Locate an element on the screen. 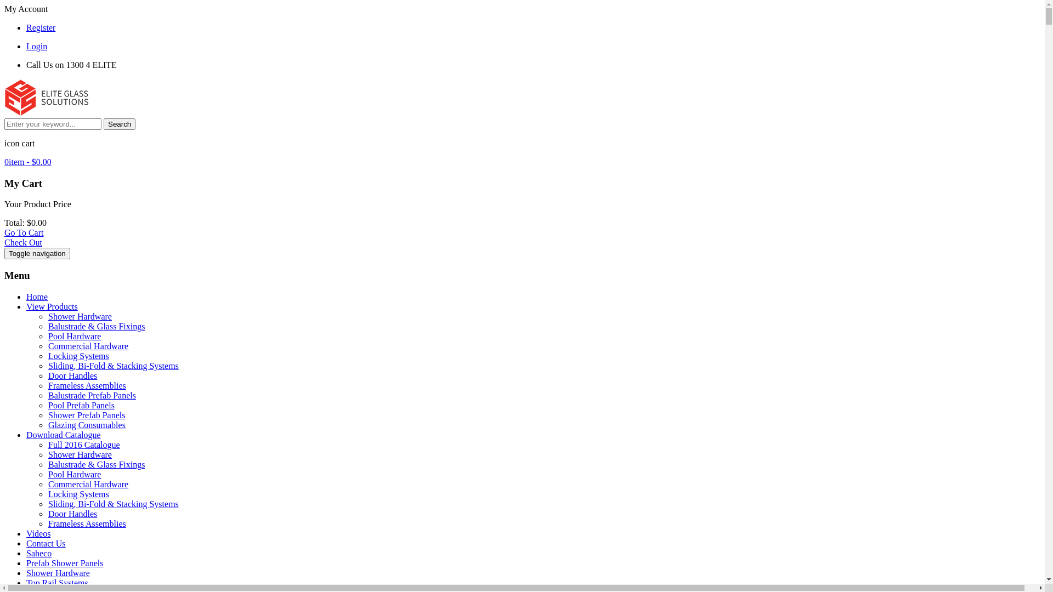 The width and height of the screenshot is (1053, 592). Frameless Assemblies is located at coordinates (87, 524).